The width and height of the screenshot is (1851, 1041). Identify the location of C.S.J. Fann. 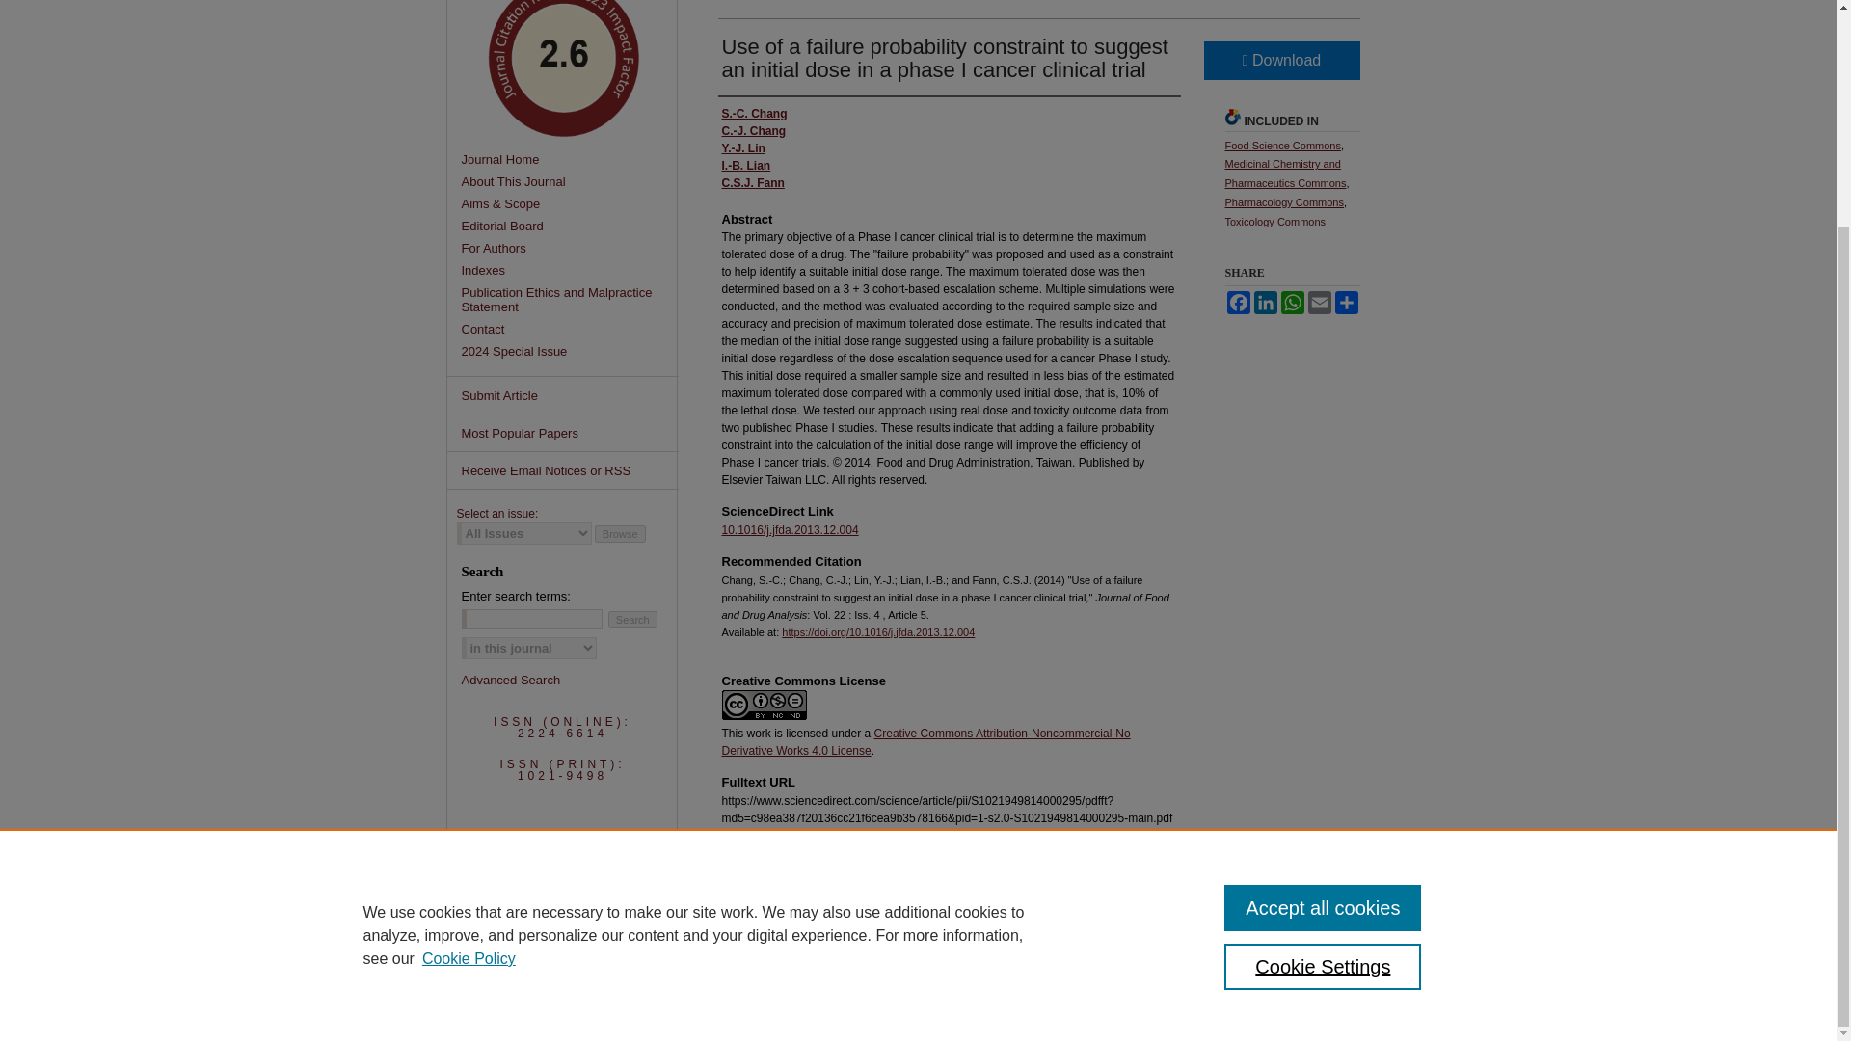
(752, 183).